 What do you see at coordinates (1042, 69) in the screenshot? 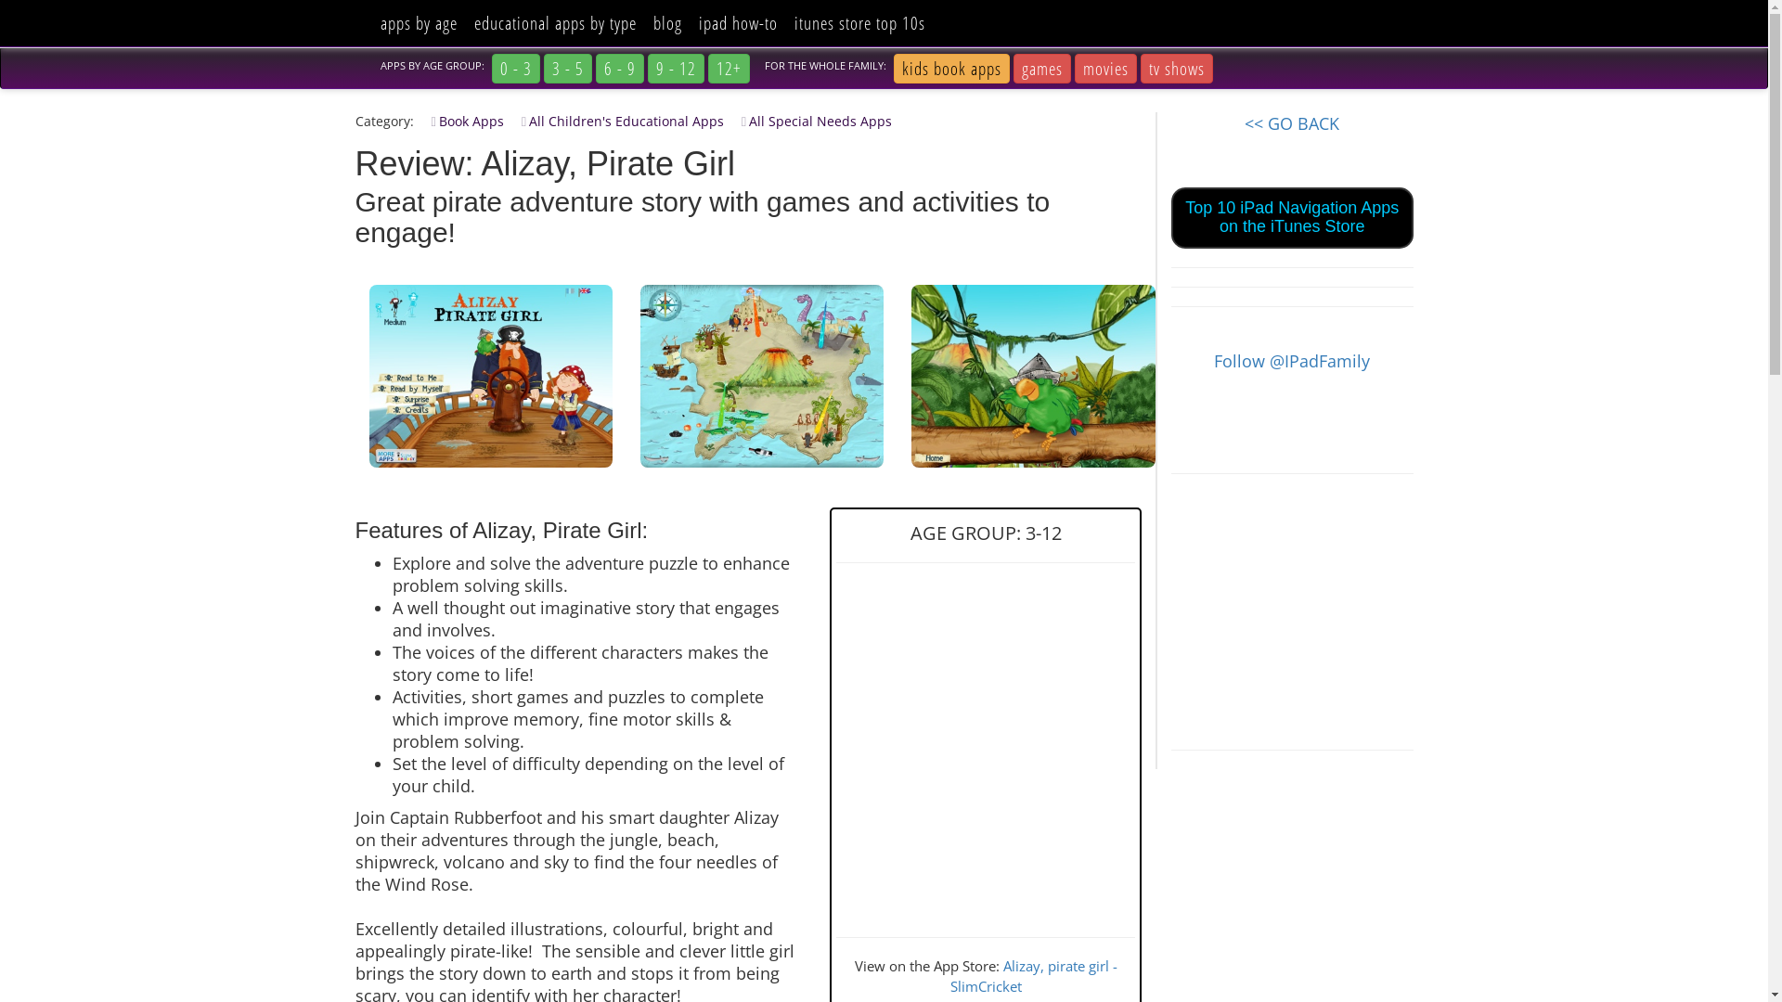
I see `games` at bounding box center [1042, 69].